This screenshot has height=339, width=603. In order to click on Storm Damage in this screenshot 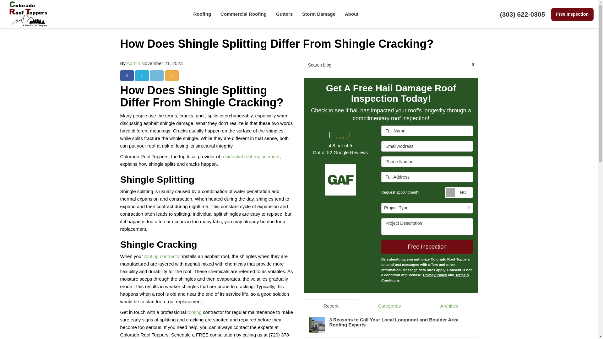, I will do `click(318, 14)`.